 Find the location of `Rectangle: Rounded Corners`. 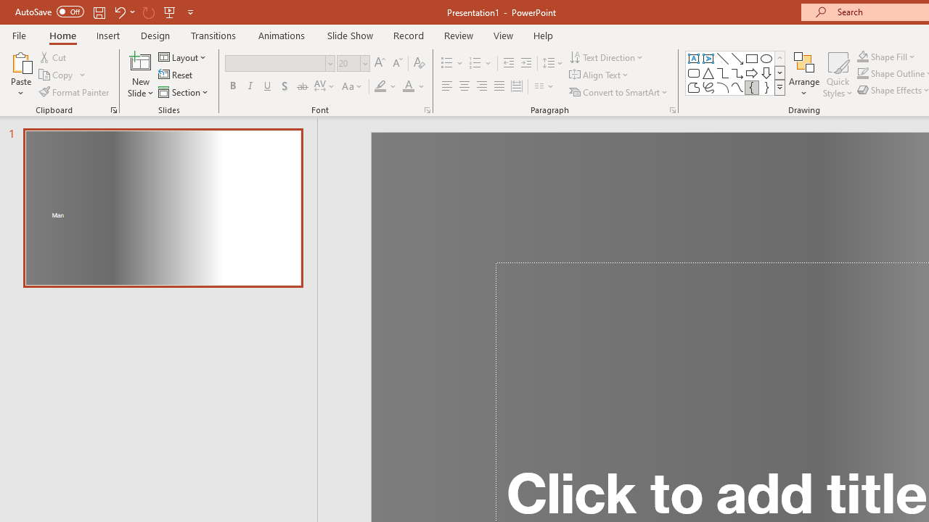

Rectangle: Rounded Corners is located at coordinates (694, 72).